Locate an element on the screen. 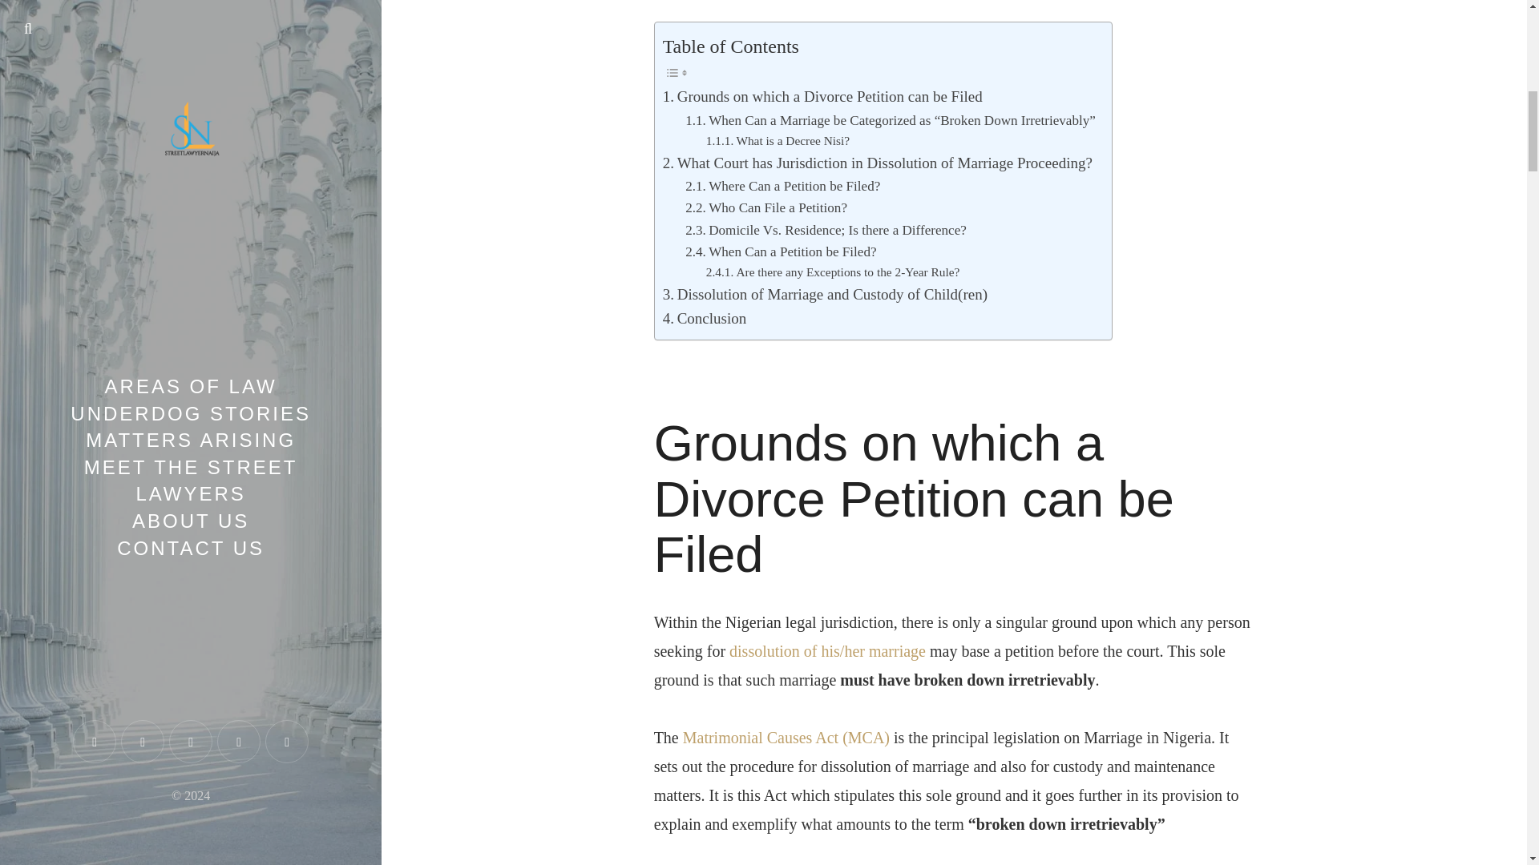 The height and width of the screenshot is (865, 1539). Conclusion is located at coordinates (705, 319).